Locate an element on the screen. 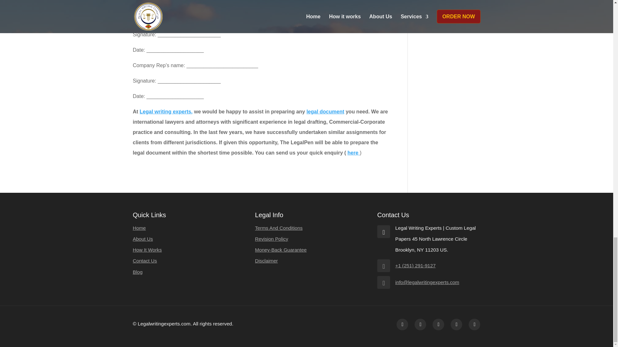  here  is located at coordinates (353, 152).